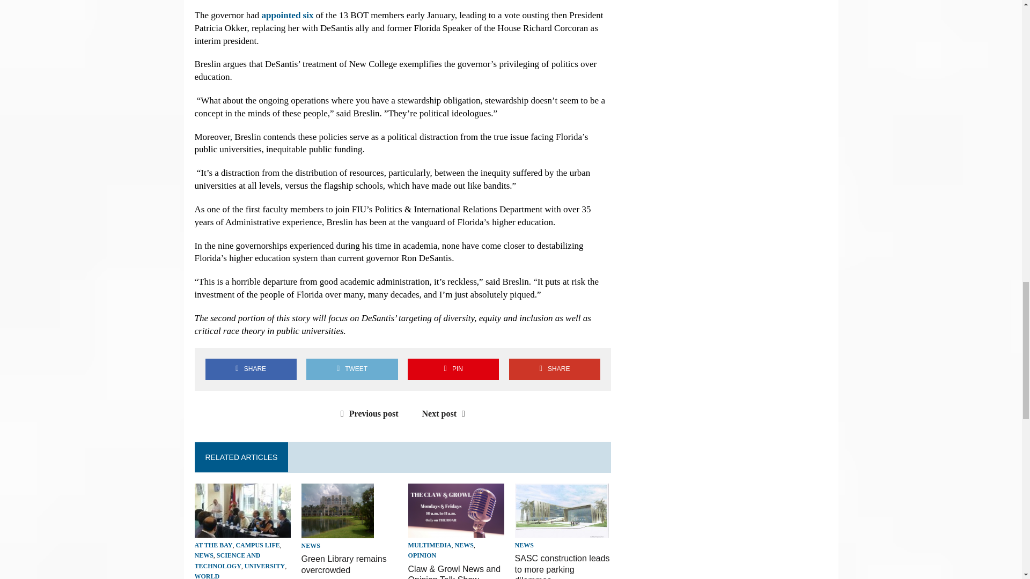 Image resolution: width=1030 pixels, height=579 pixels. What do you see at coordinates (251, 369) in the screenshot?
I see `Share on Facebook` at bounding box center [251, 369].